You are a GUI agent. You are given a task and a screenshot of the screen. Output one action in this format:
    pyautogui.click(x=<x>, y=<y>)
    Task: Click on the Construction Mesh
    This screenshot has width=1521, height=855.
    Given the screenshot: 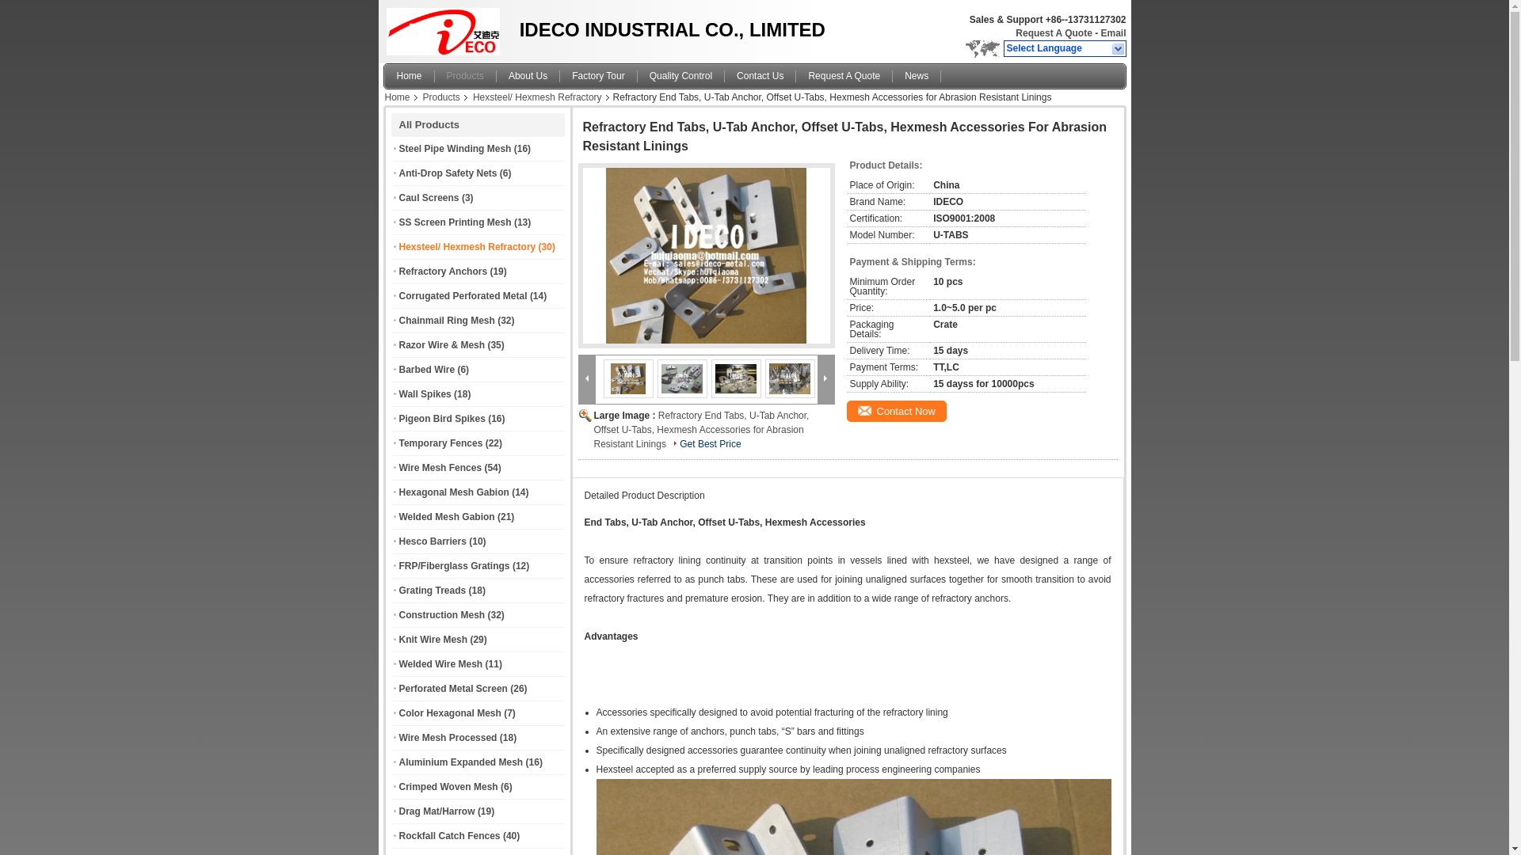 What is the action you would take?
    pyautogui.click(x=442, y=615)
    